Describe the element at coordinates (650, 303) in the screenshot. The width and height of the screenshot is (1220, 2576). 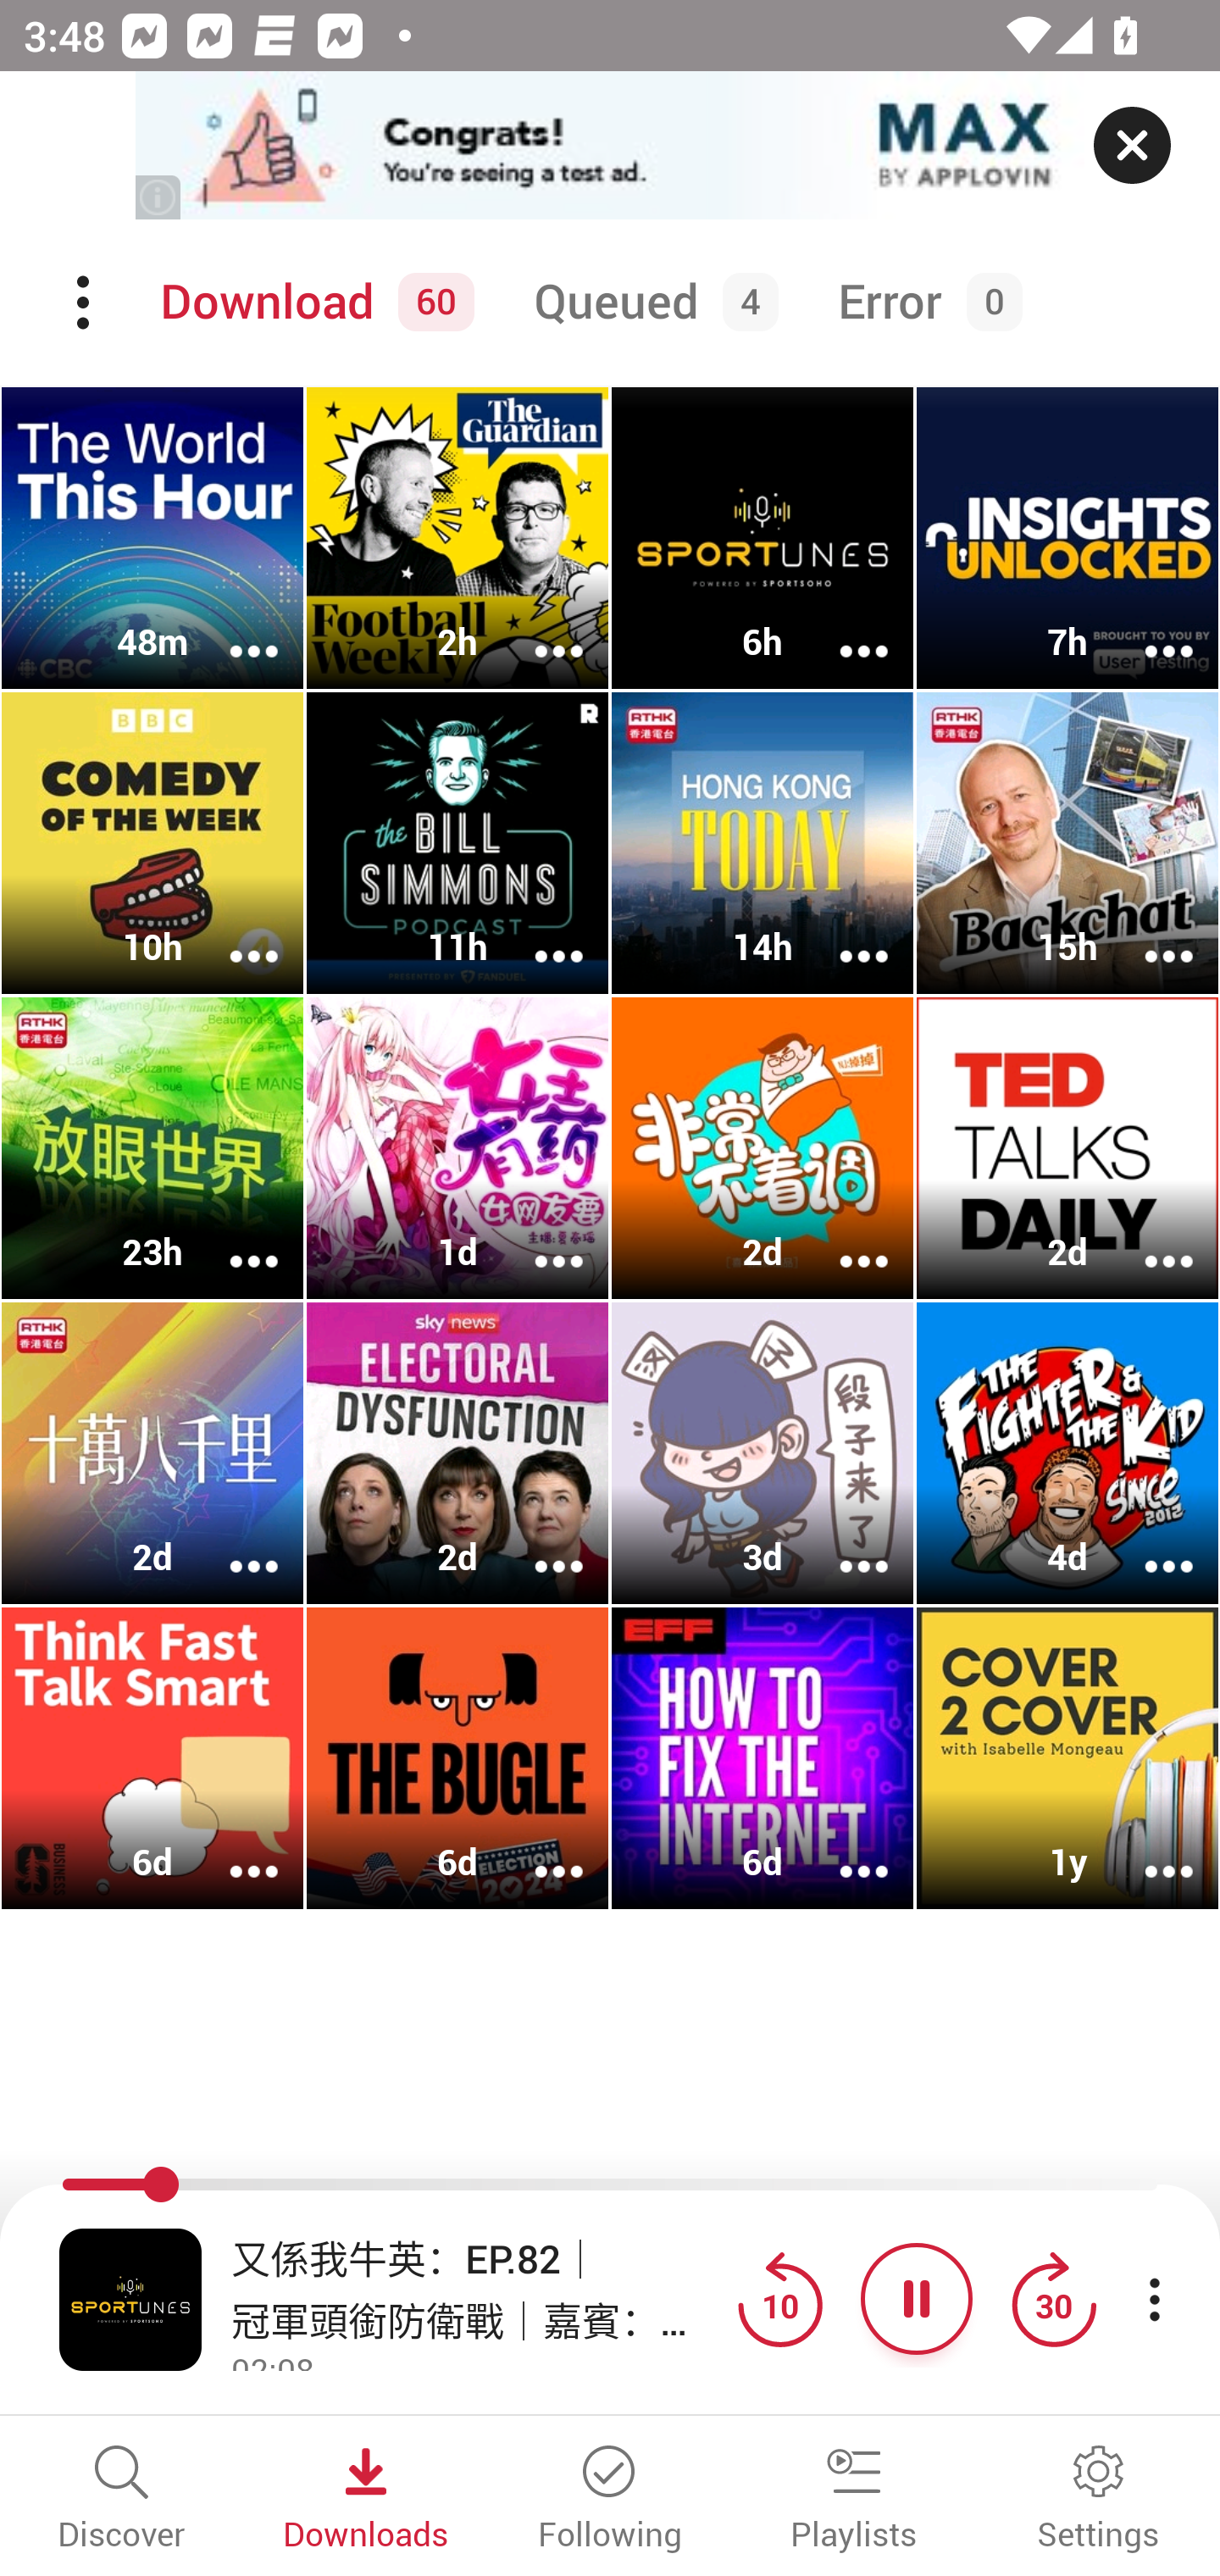
I see ` Queued 4` at that location.